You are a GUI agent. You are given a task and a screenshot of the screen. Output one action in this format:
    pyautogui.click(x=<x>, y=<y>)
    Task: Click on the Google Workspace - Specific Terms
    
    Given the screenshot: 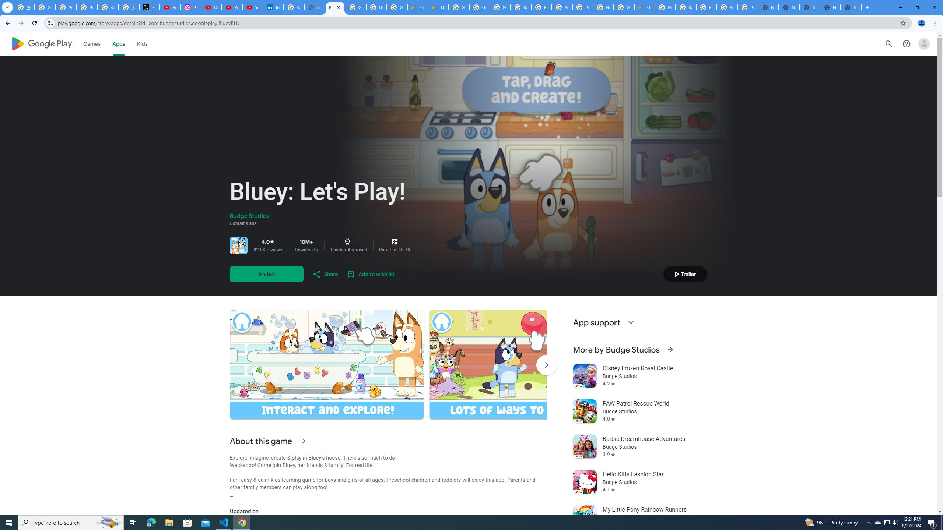 What is the action you would take?
    pyautogui.click(x=397, y=7)
    